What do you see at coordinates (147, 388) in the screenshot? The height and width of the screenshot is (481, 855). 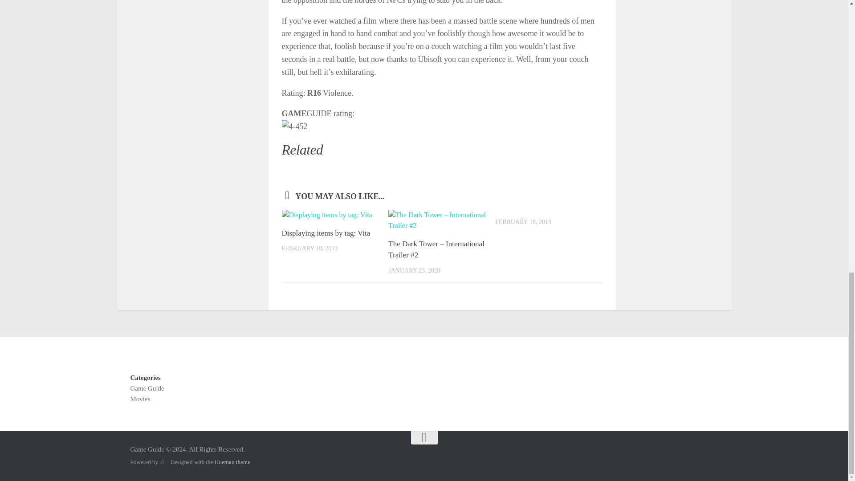 I see `Game Guide` at bounding box center [147, 388].